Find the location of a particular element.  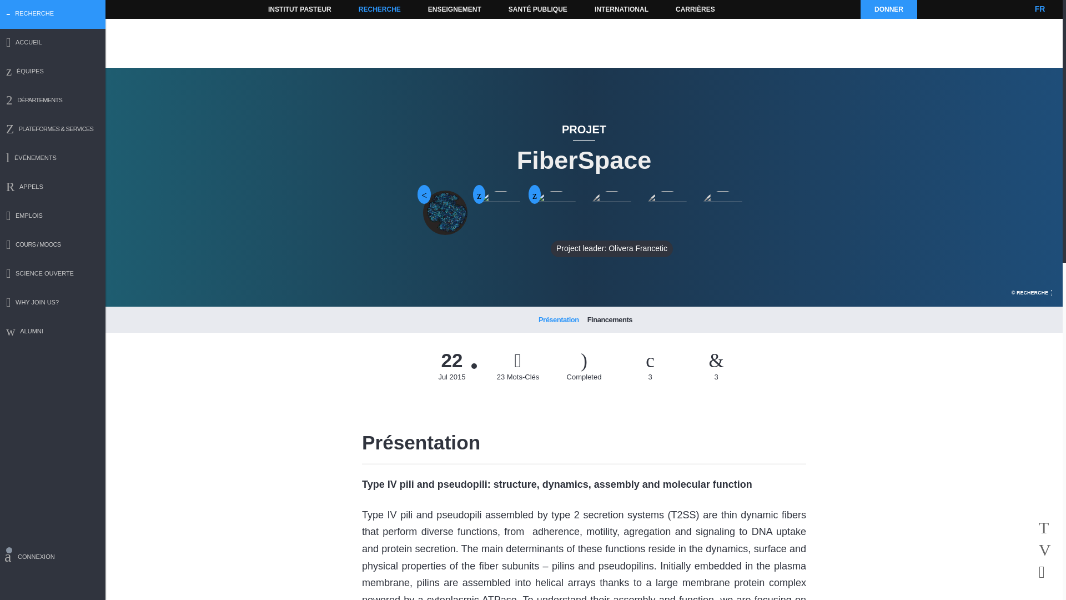

FR is located at coordinates (1039, 9).